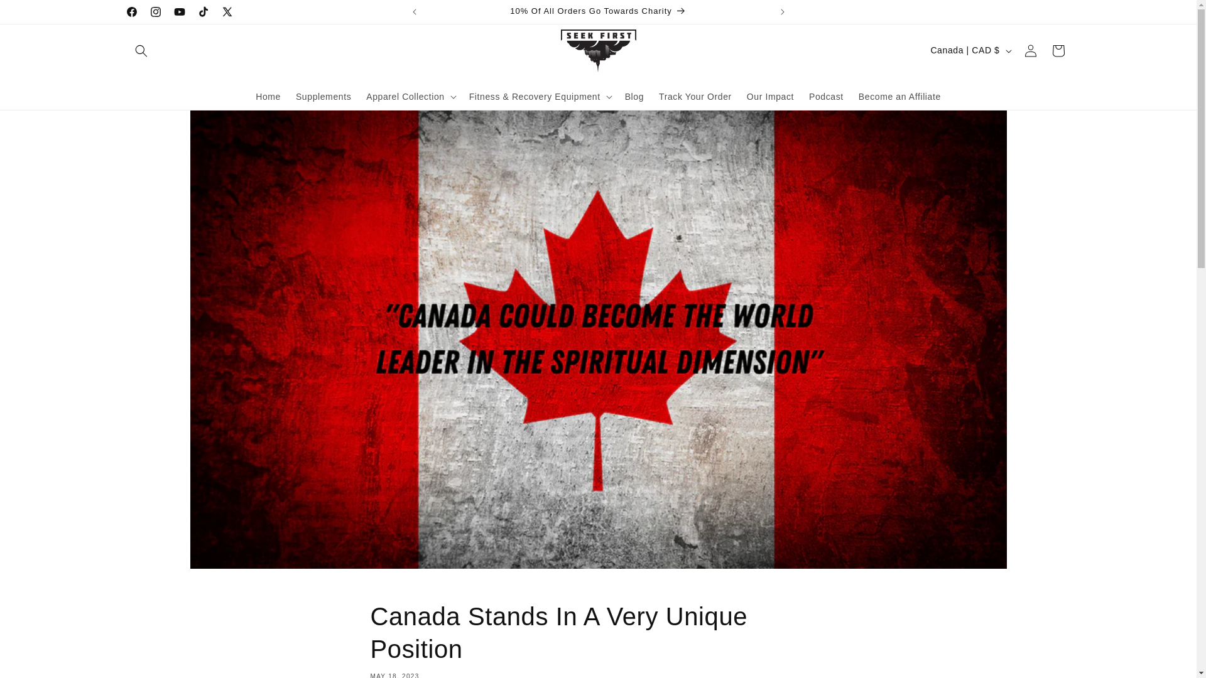  Describe the element at coordinates (268, 95) in the screenshot. I see `Home` at that location.